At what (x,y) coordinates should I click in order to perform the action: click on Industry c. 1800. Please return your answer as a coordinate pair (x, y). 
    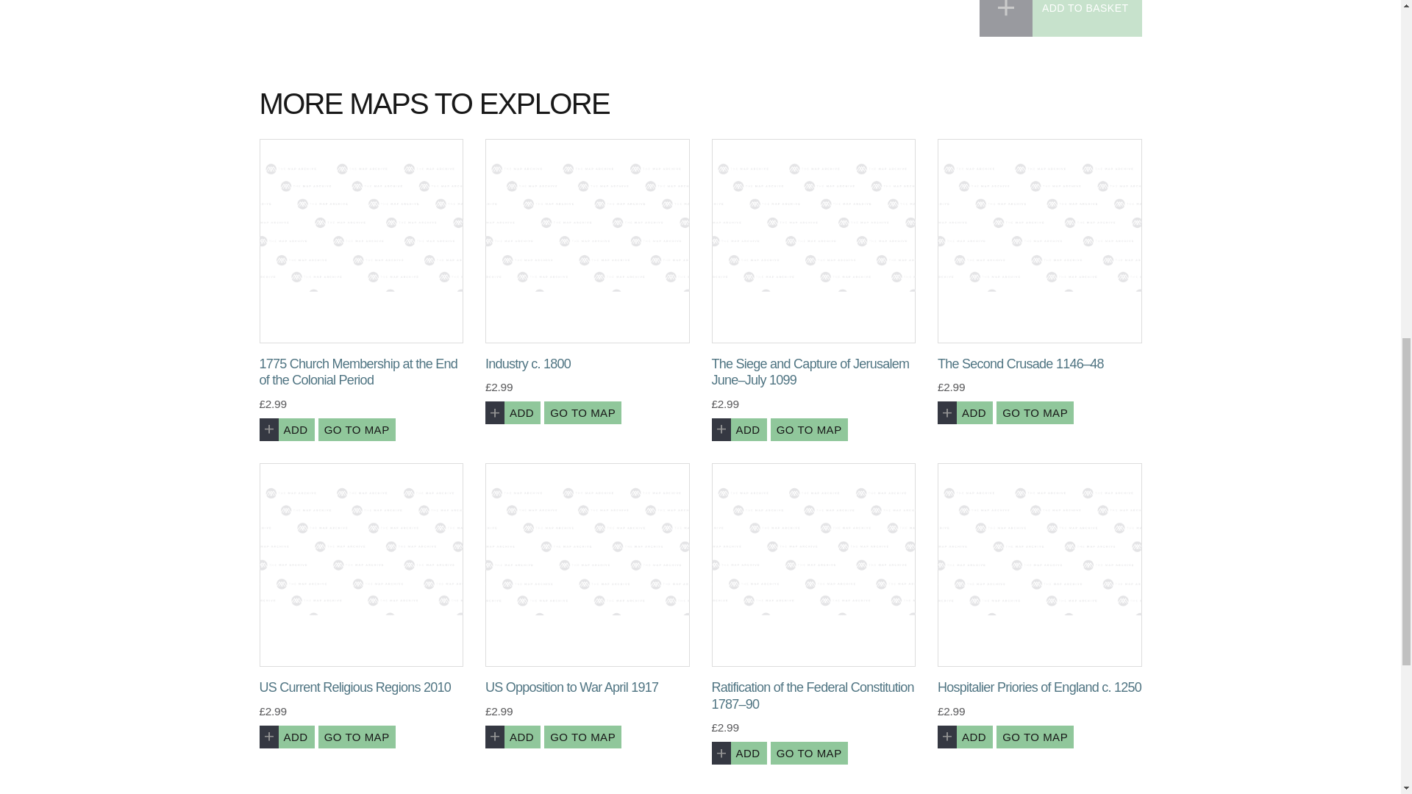
    Looking at the image, I should click on (588, 241).